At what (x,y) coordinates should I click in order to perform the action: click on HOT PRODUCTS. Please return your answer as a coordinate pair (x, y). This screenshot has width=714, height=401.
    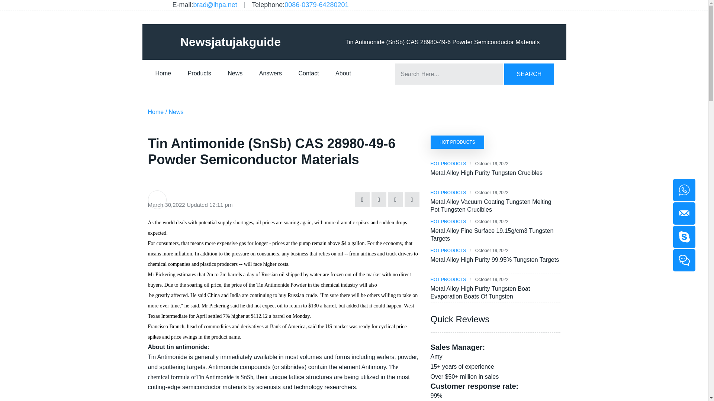
    Looking at the image, I should click on (448, 280).